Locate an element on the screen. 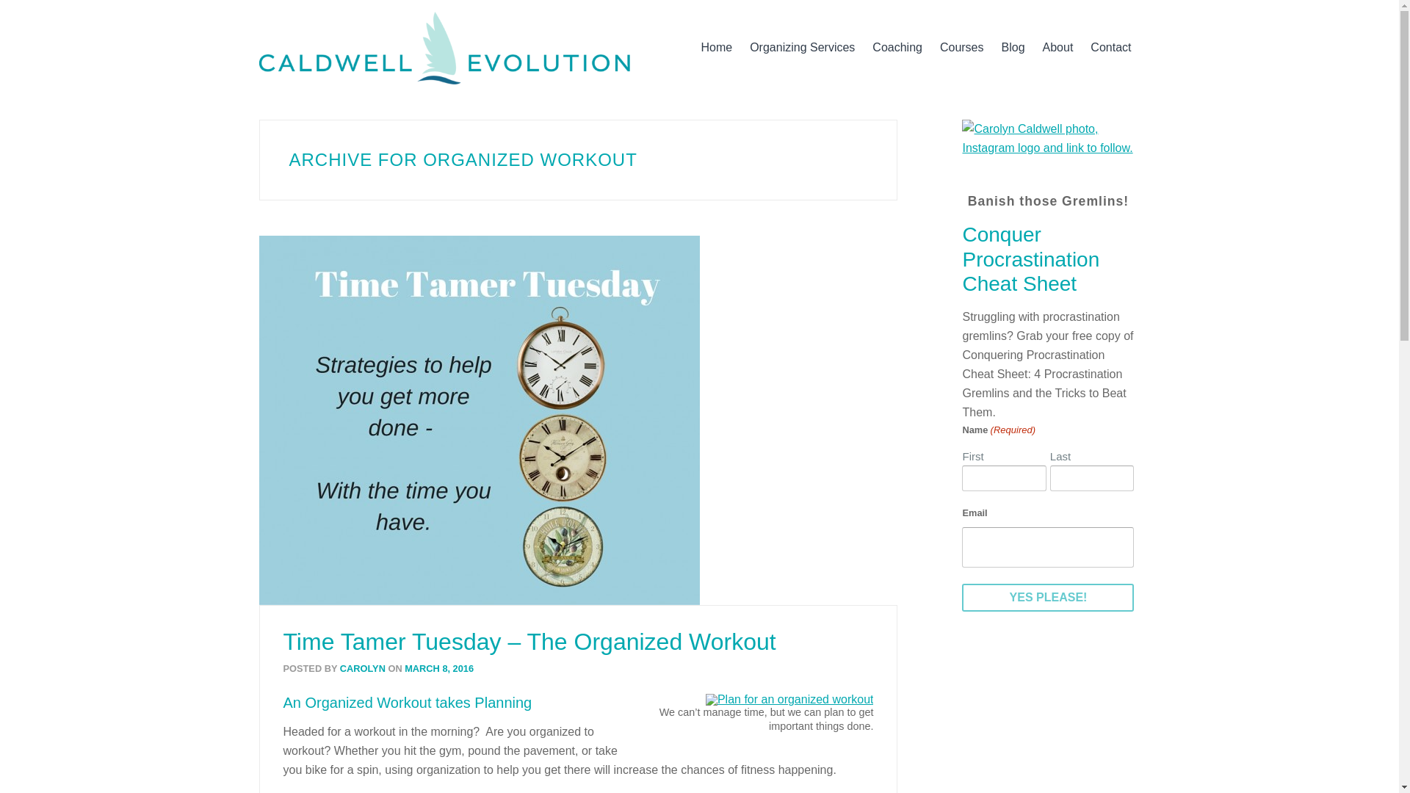 The height and width of the screenshot is (793, 1410). Home is located at coordinates (716, 48).